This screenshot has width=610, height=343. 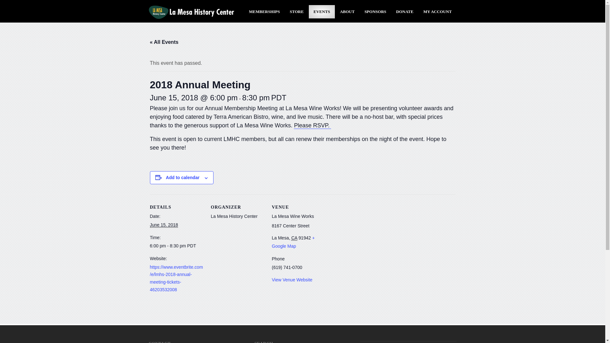 What do you see at coordinates (375, 12) in the screenshot?
I see `SPONSORS` at bounding box center [375, 12].